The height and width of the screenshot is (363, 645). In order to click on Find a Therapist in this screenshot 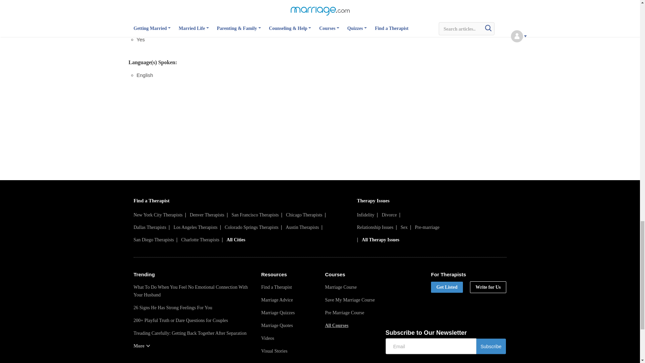, I will do `click(151, 200)`.